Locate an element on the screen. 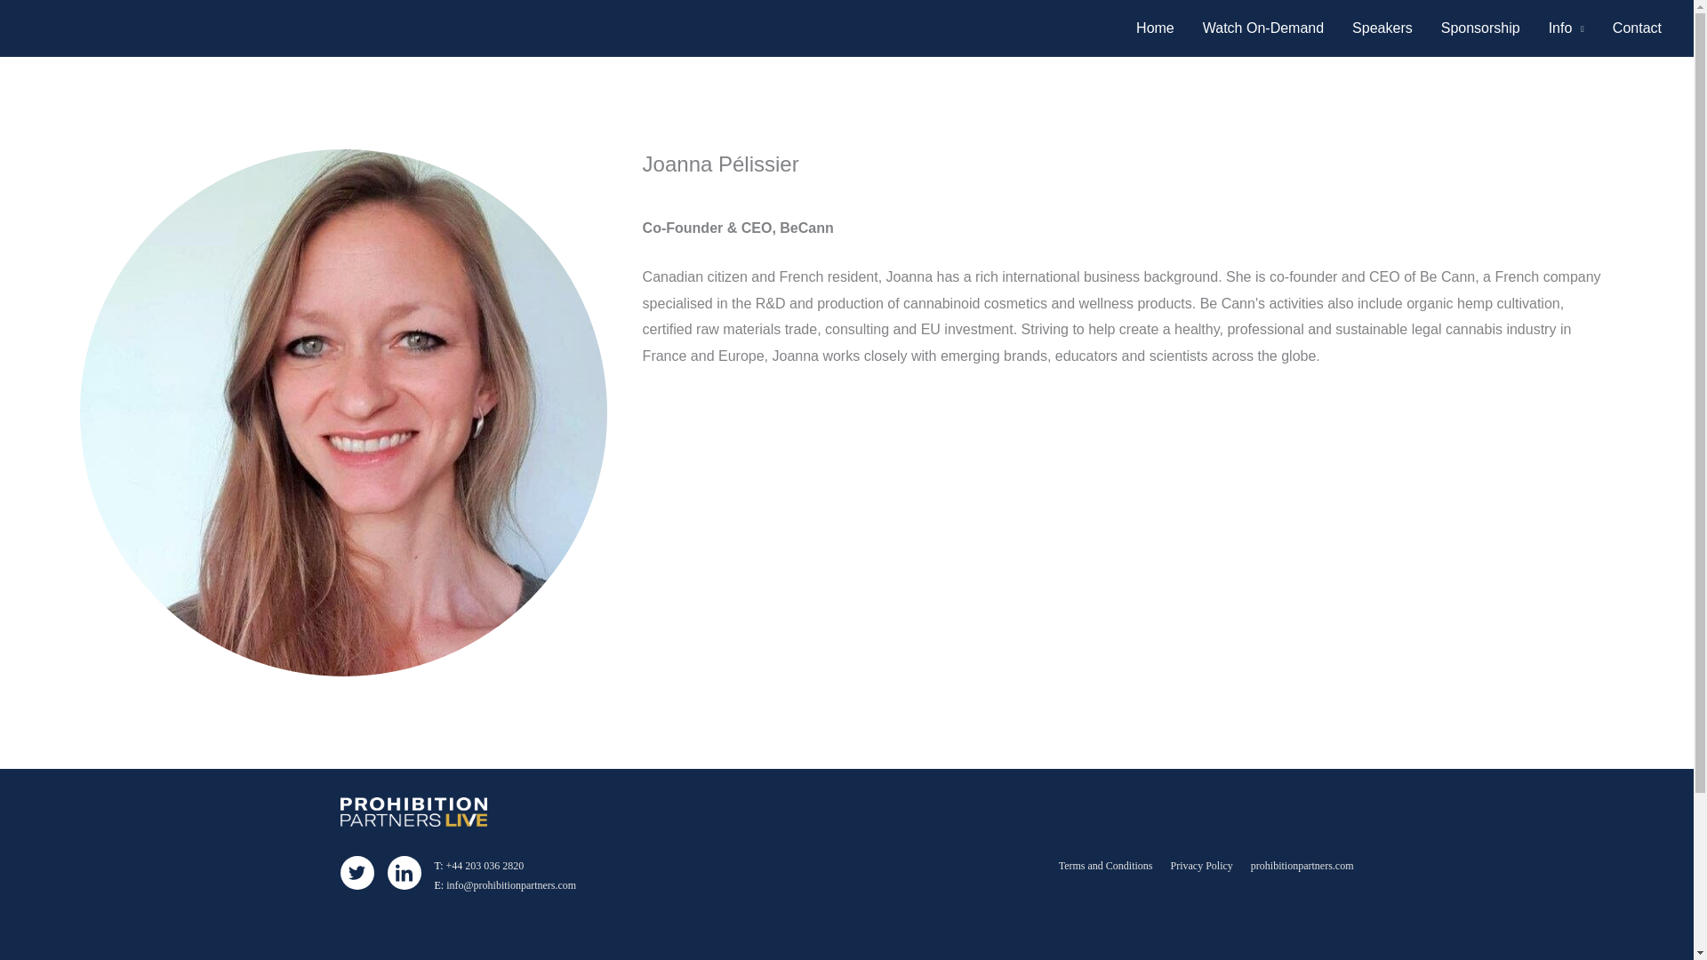  Privacy Policy is located at coordinates (1202, 865).